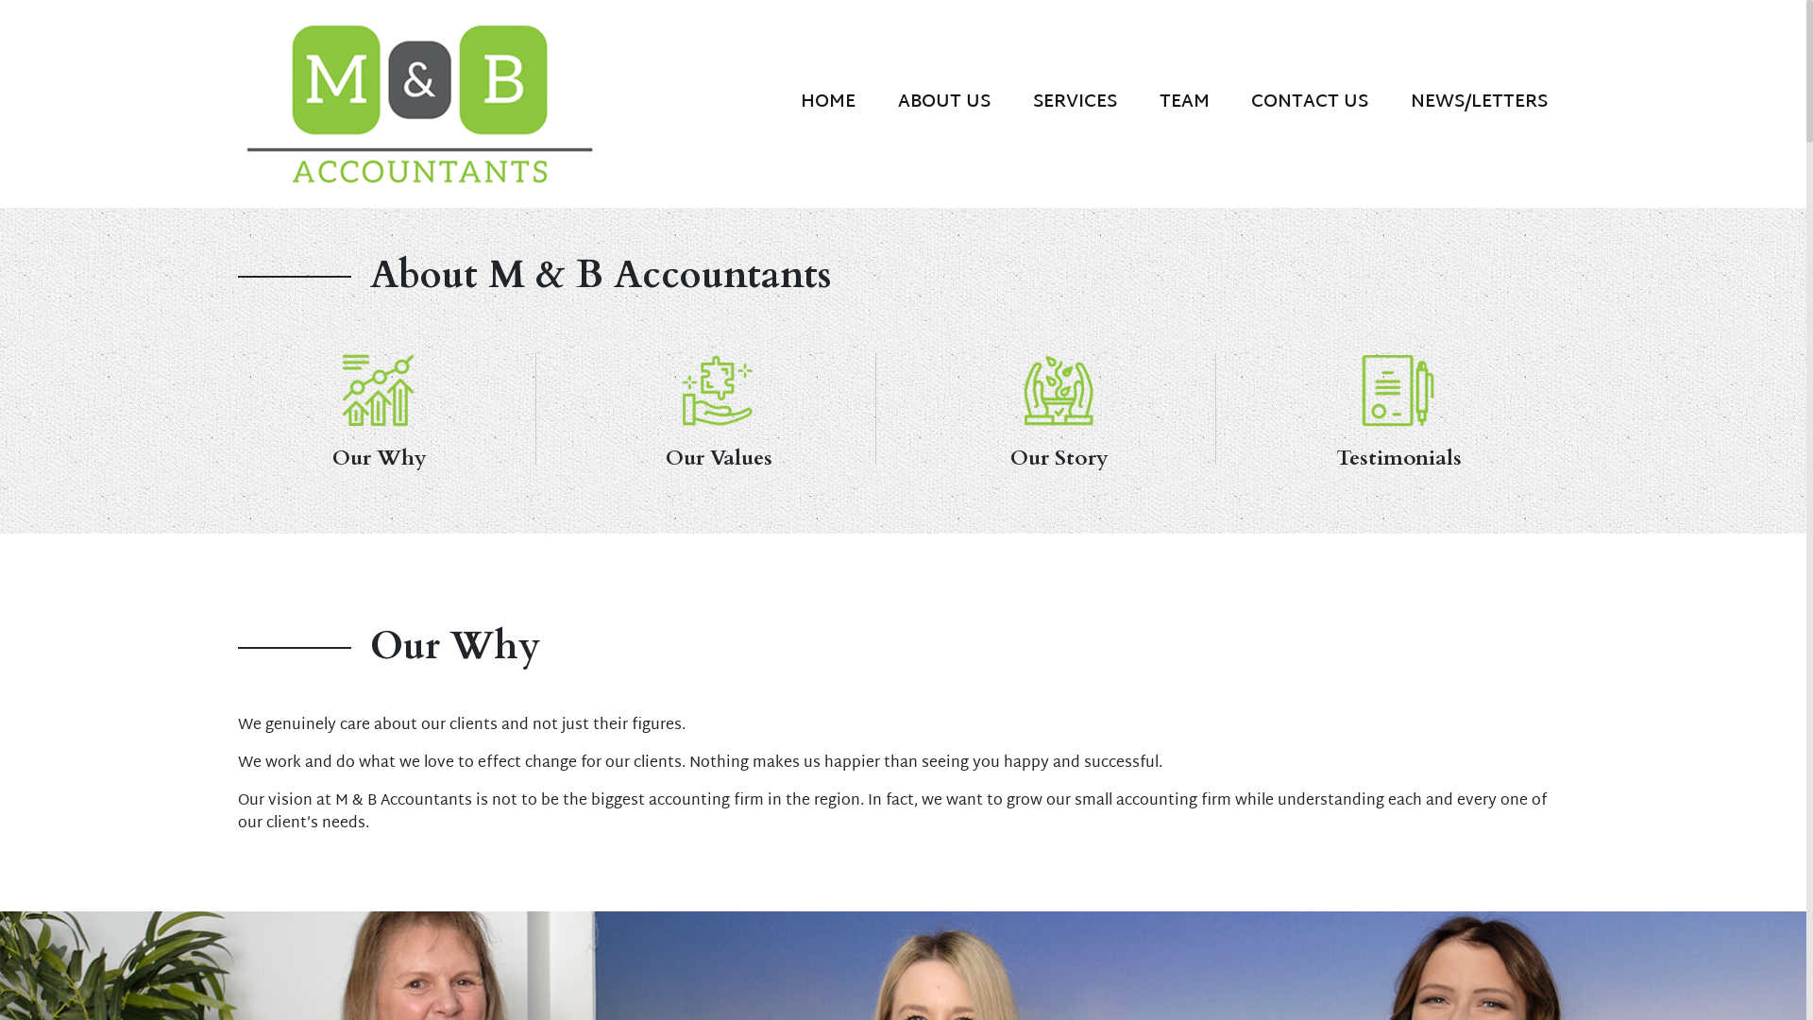  I want to click on NEWS/LETTERS, so click(1480, 102).